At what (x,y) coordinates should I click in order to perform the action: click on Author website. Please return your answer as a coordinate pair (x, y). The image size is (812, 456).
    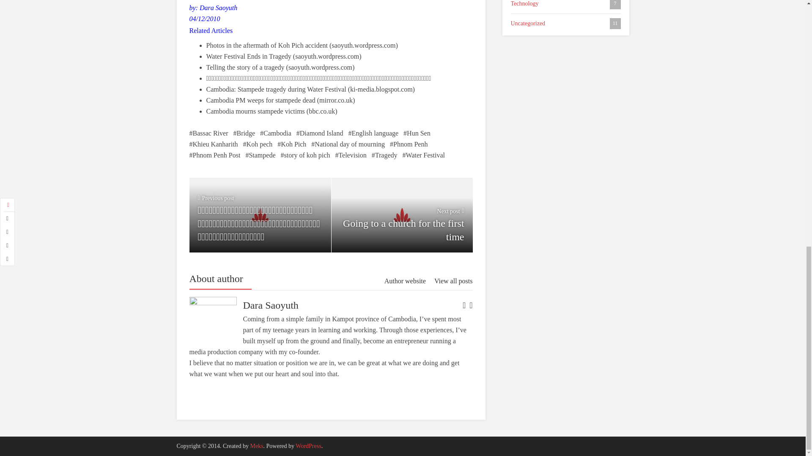
    Looking at the image, I should click on (405, 281).